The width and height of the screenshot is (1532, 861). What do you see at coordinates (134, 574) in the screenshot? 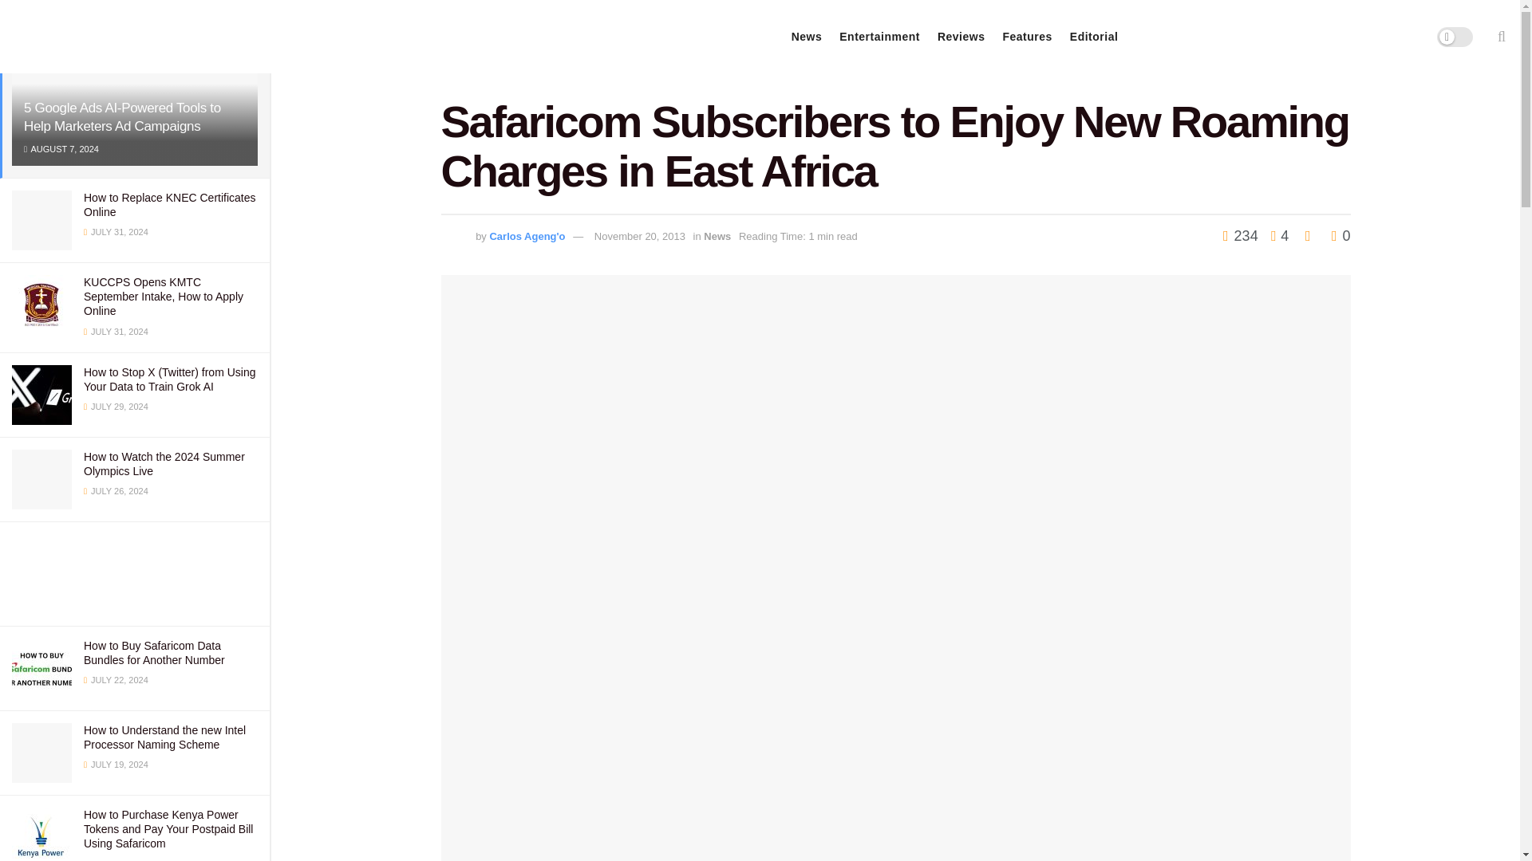
I see `DHgate Tablet Cases deals` at bounding box center [134, 574].